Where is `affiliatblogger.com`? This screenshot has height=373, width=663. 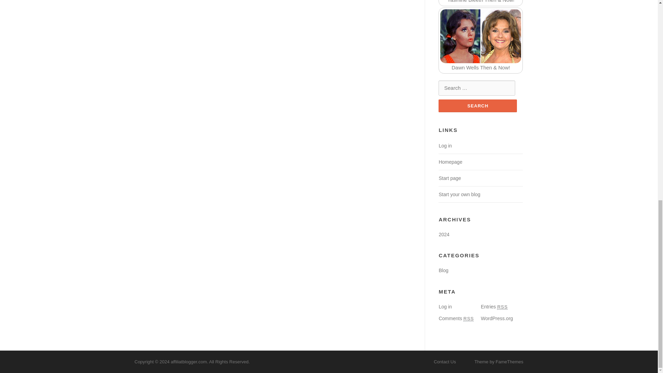 affiliatblogger.com is located at coordinates (189, 362).